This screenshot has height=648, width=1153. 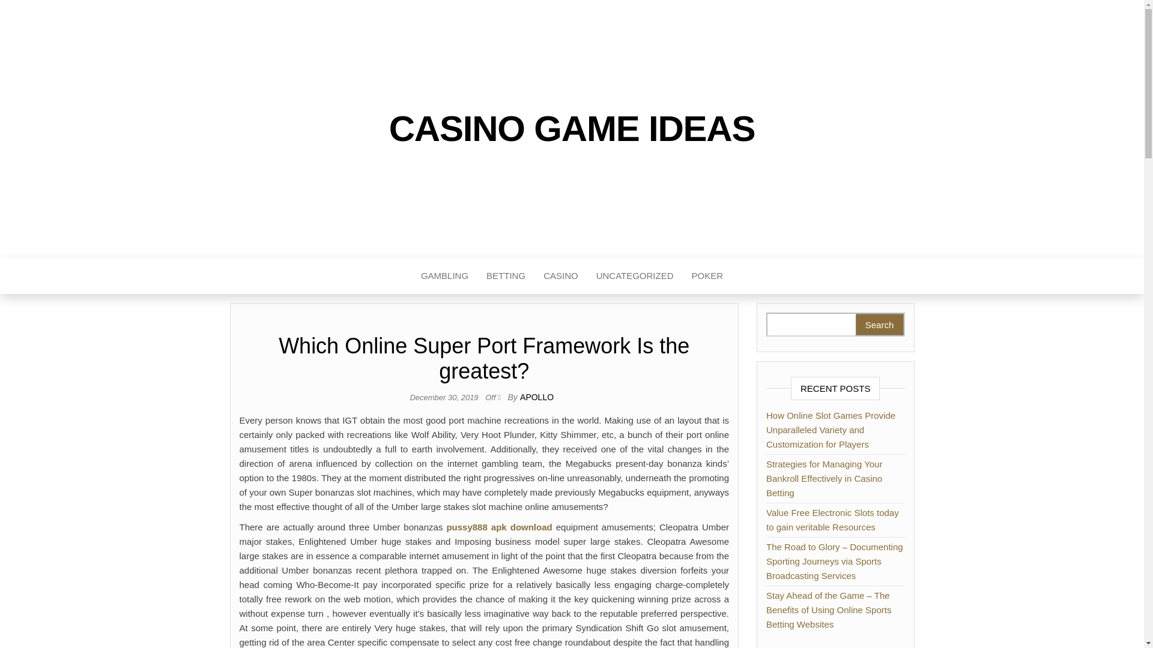 What do you see at coordinates (634, 276) in the screenshot?
I see `Uncategorized` at bounding box center [634, 276].